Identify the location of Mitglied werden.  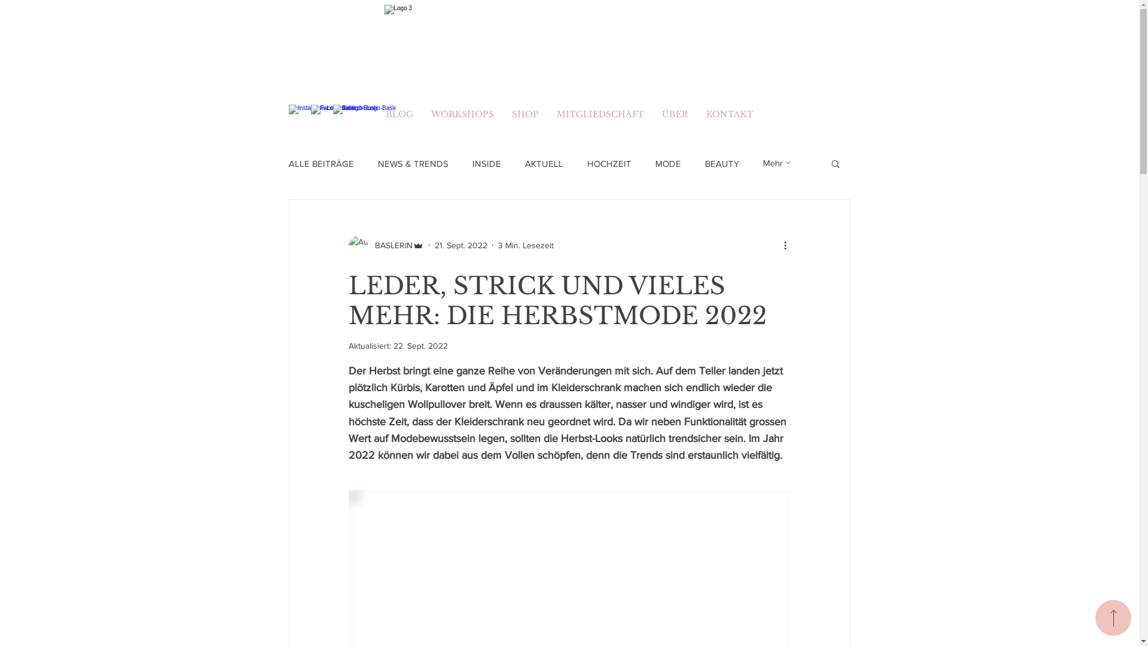
(803, 84).